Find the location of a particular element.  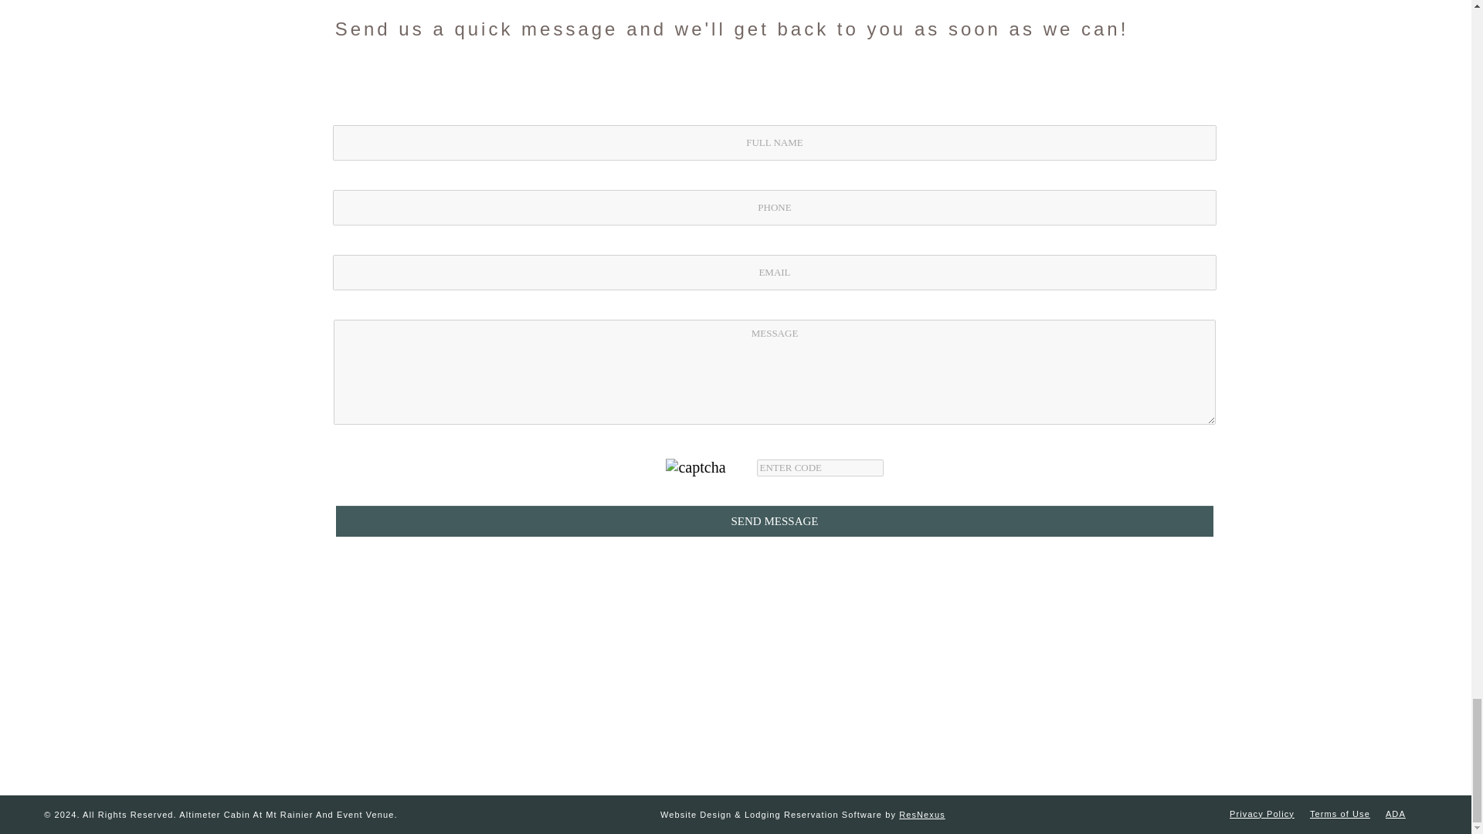

Email is located at coordinates (775, 272).